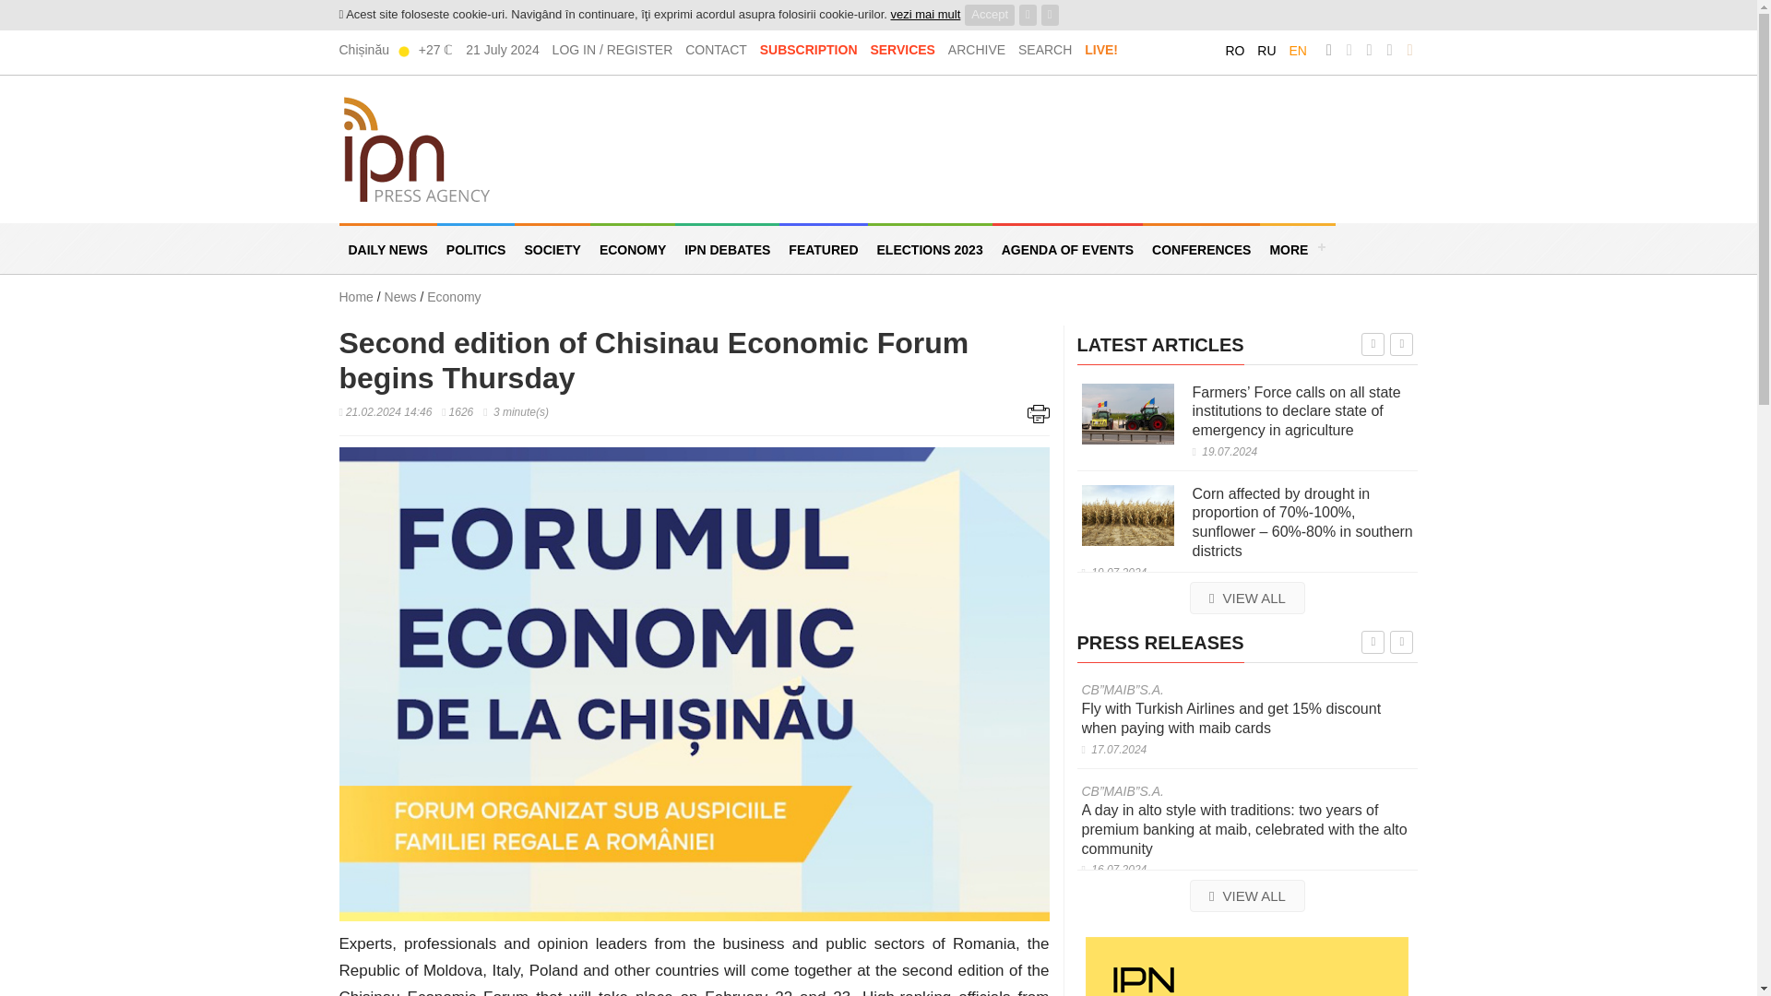  What do you see at coordinates (1297, 50) in the screenshot?
I see `EN` at bounding box center [1297, 50].